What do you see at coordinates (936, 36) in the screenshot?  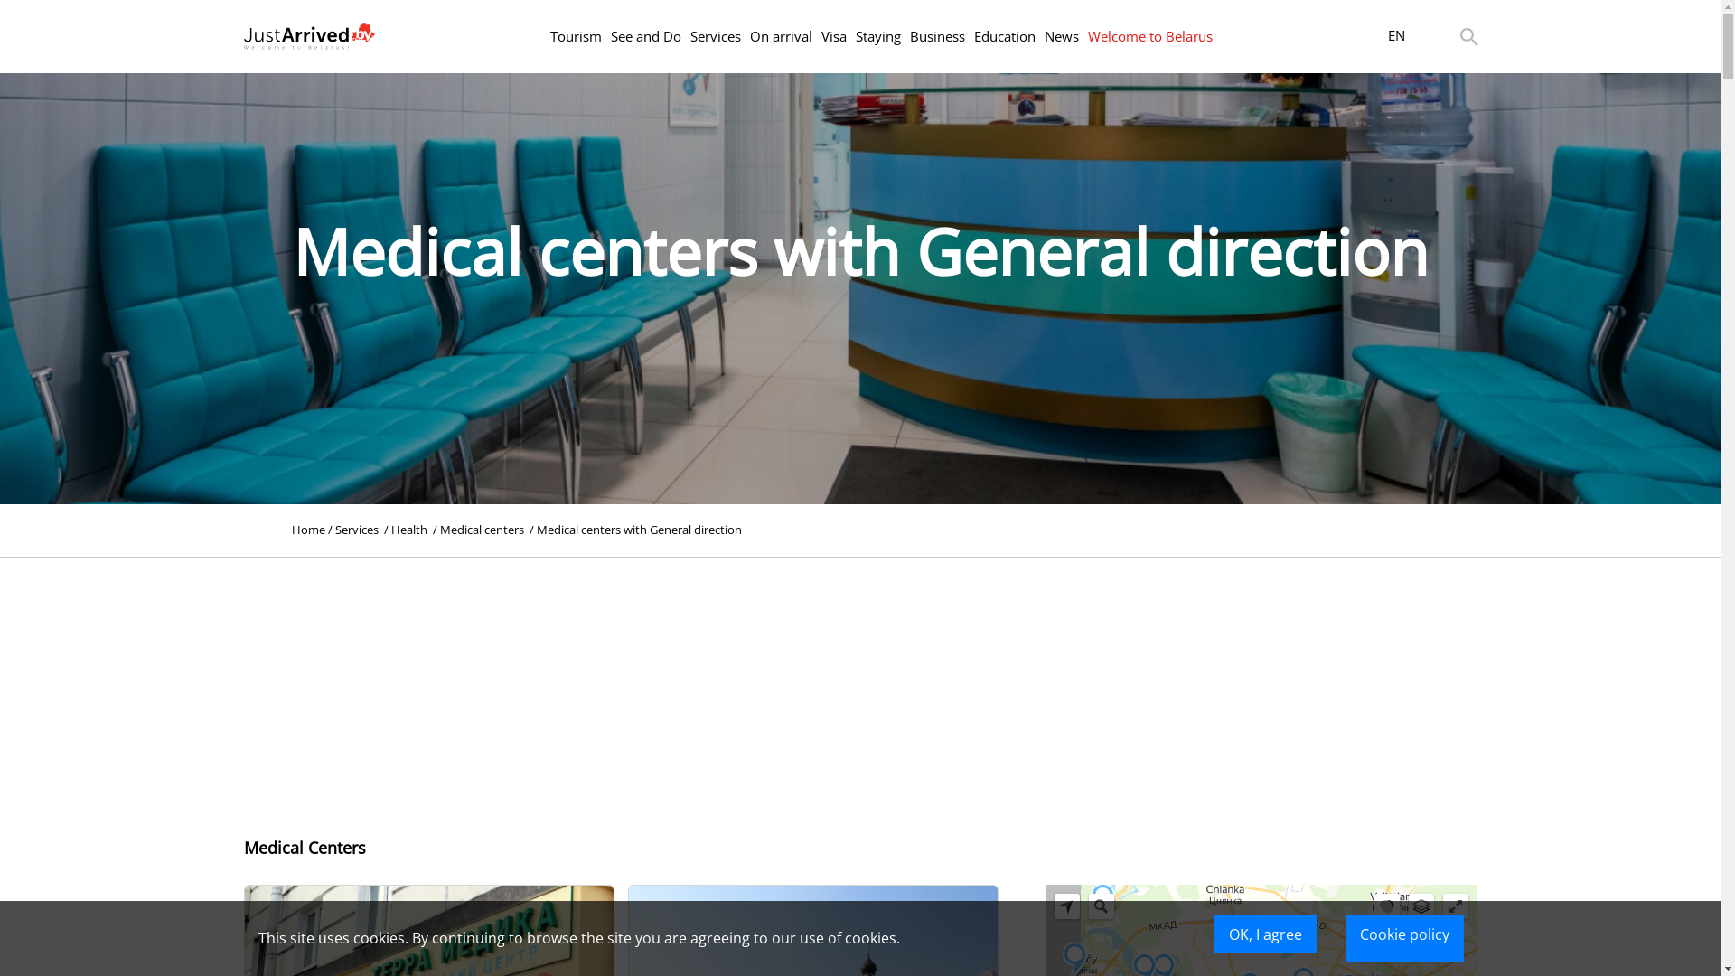 I see `Business` at bounding box center [936, 36].